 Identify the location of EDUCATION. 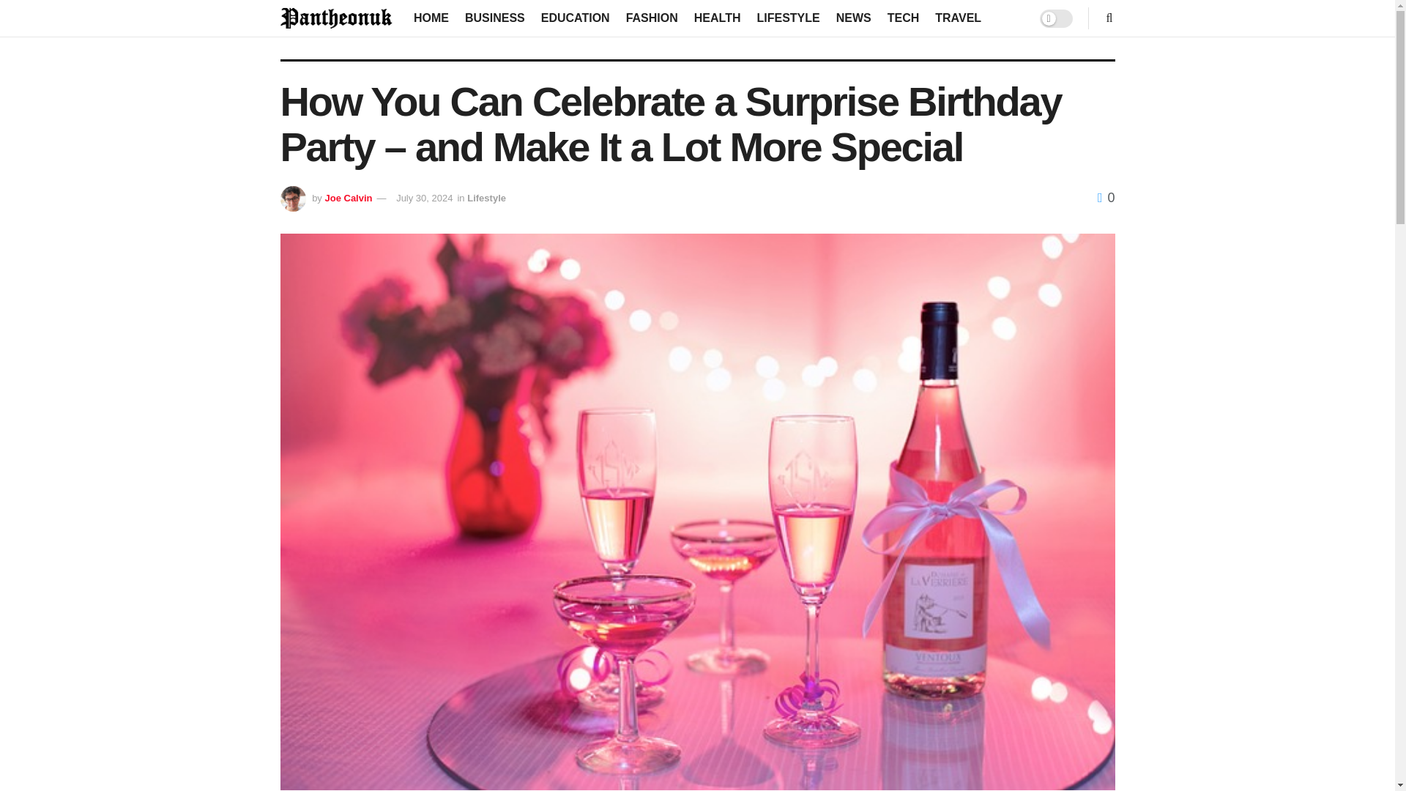
(576, 18).